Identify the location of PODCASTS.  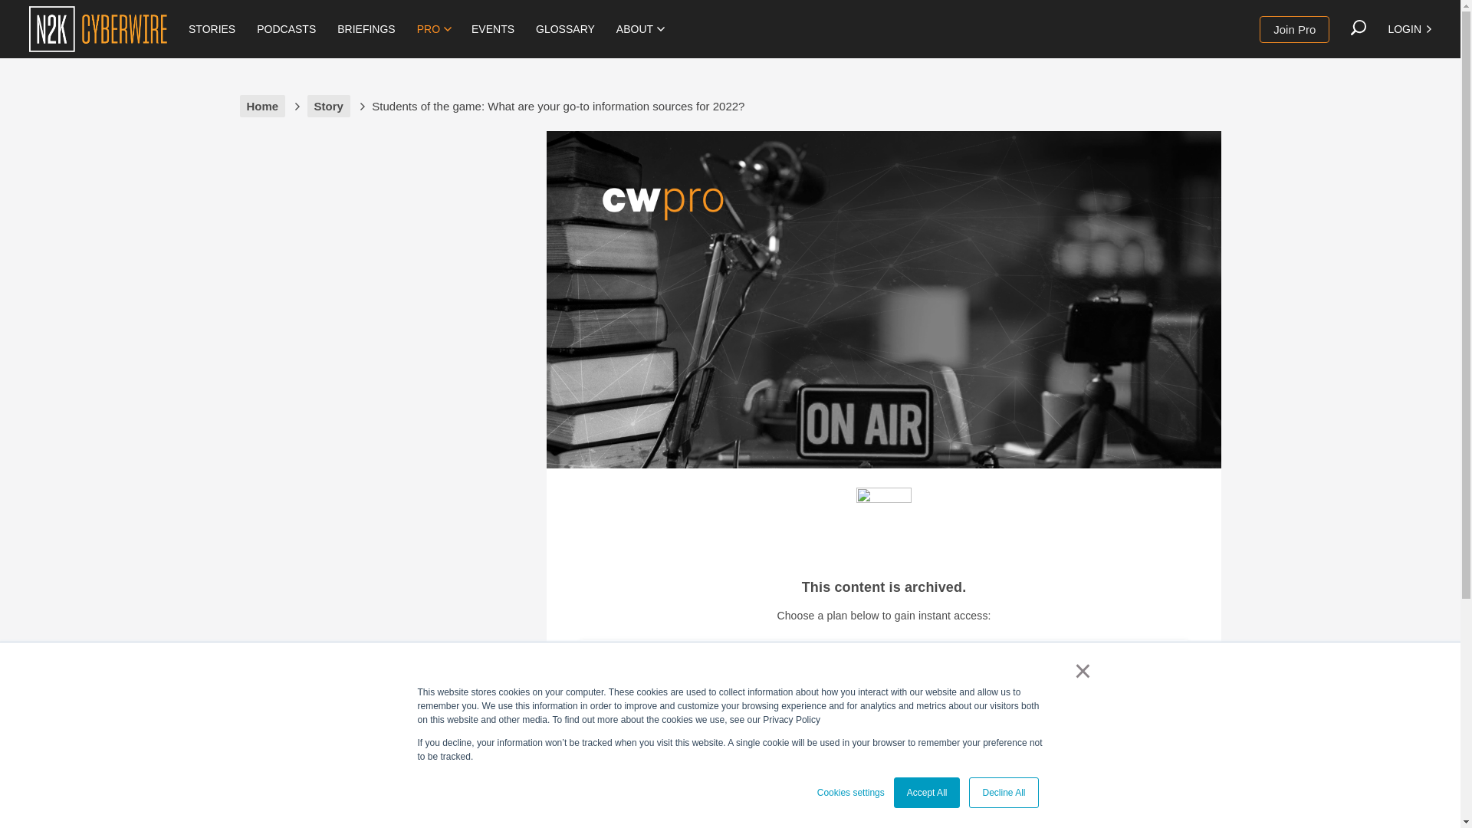
(286, 29).